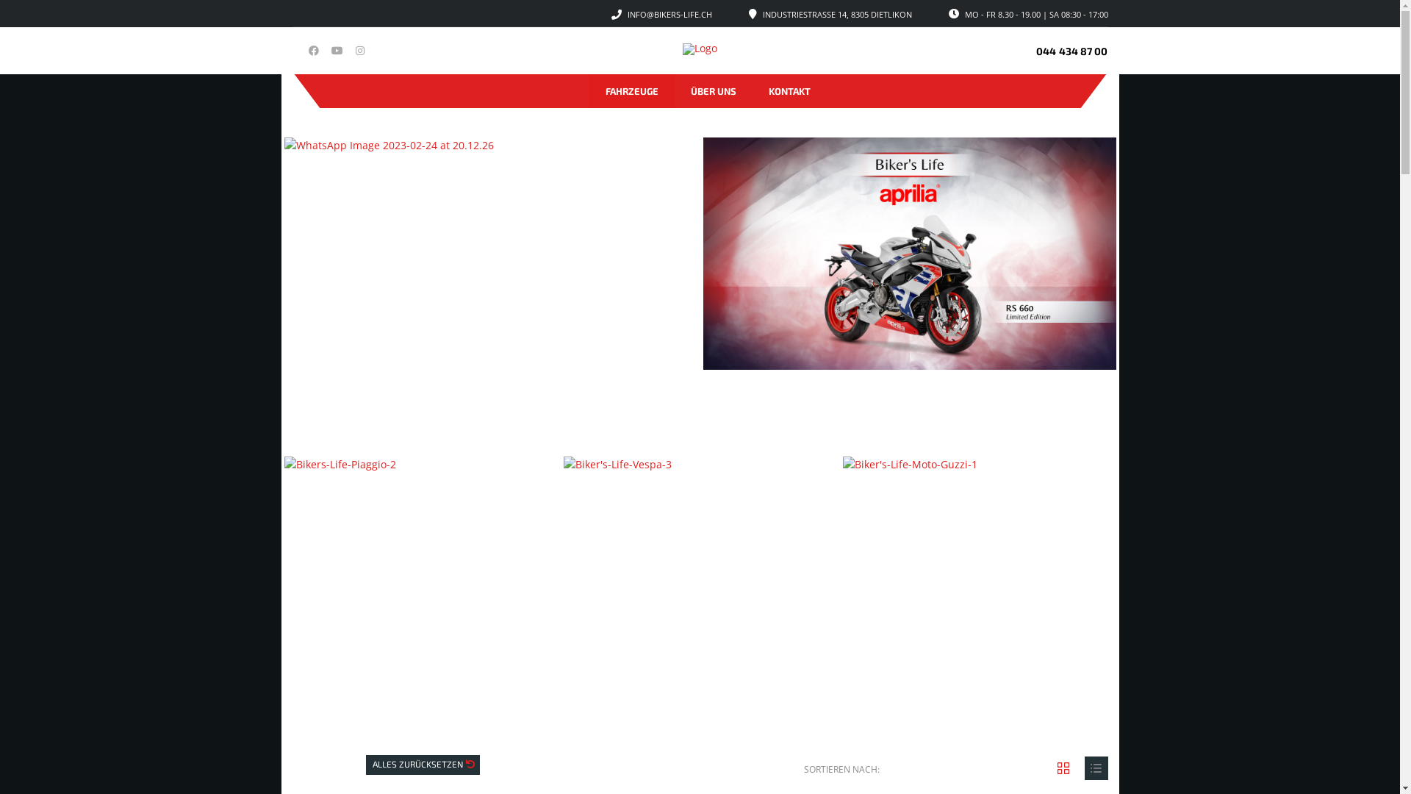 Image resolution: width=1411 pixels, height=794 pixels. Describe the element at coordinates (700, 49) in the screenshot. I see `Startseite` at that location.